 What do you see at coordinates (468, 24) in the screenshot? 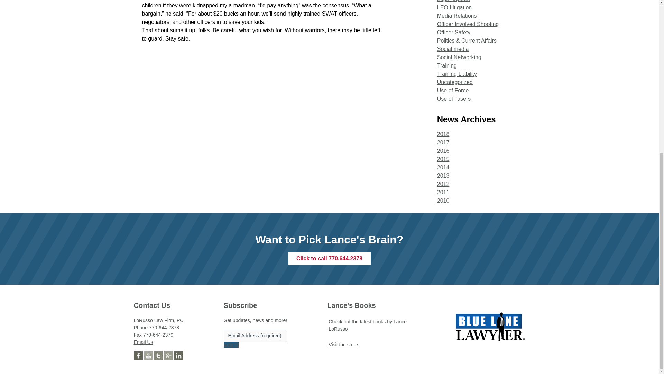
I see `Officer Involved Shooting` at bounding box center [468, 24].